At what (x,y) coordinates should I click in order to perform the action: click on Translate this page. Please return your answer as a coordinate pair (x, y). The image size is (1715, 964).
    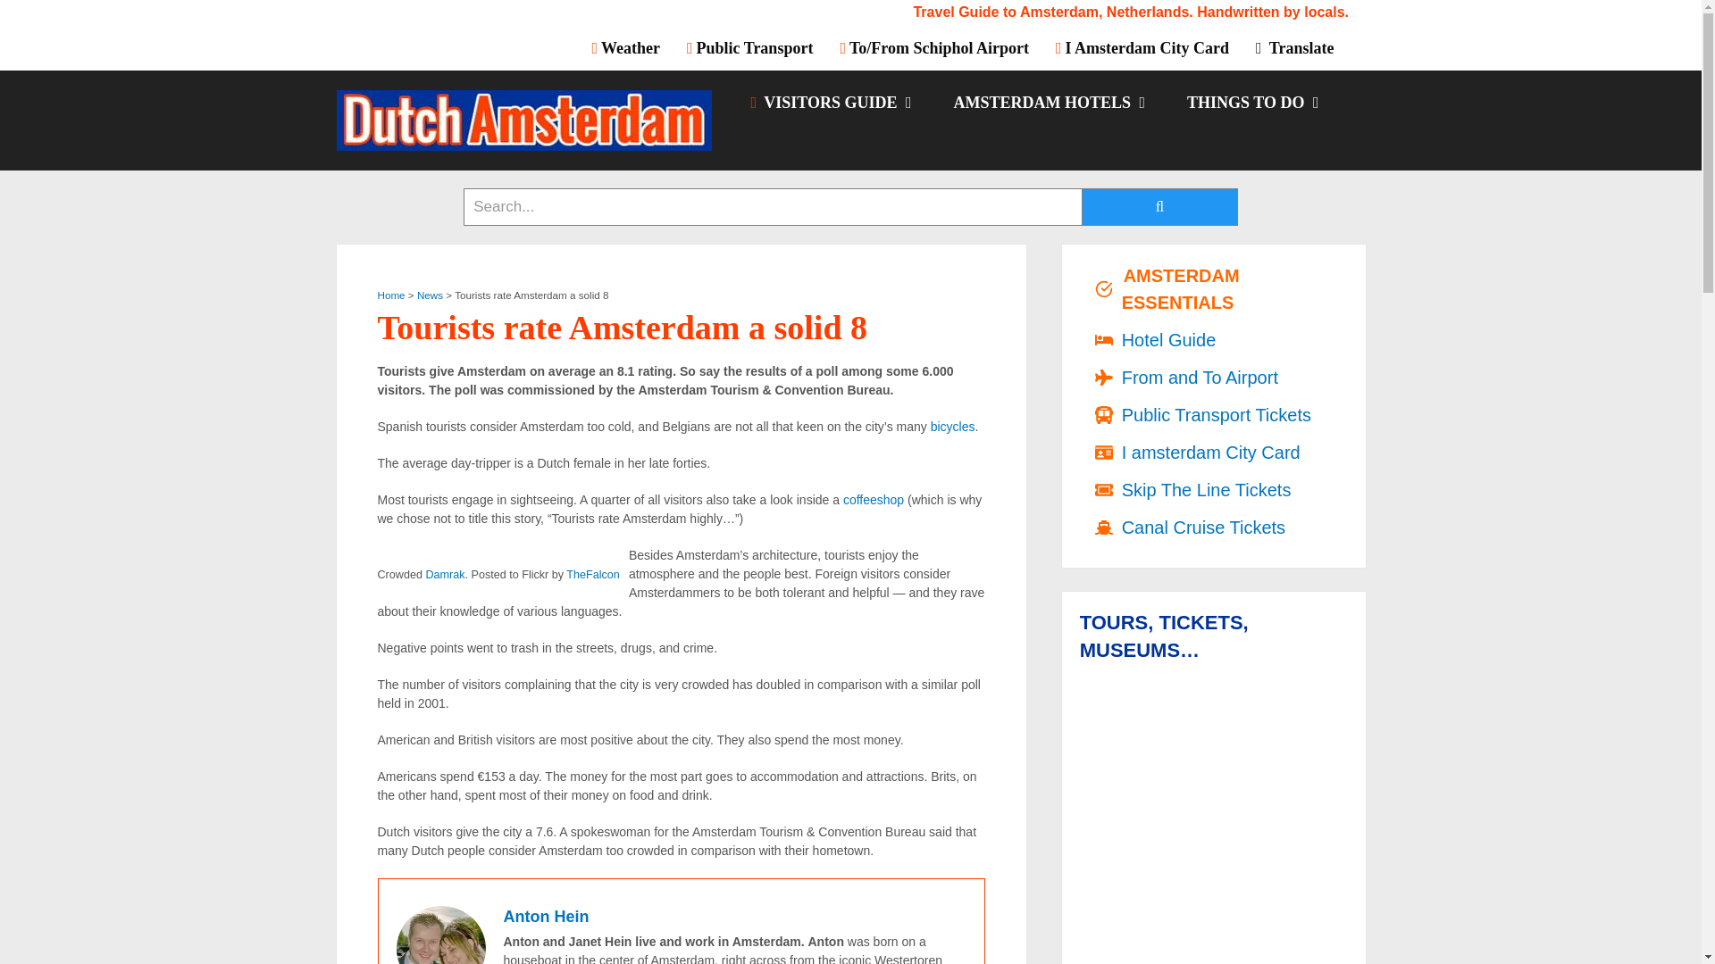
    Looking at the image, I should click on (1293, 47).